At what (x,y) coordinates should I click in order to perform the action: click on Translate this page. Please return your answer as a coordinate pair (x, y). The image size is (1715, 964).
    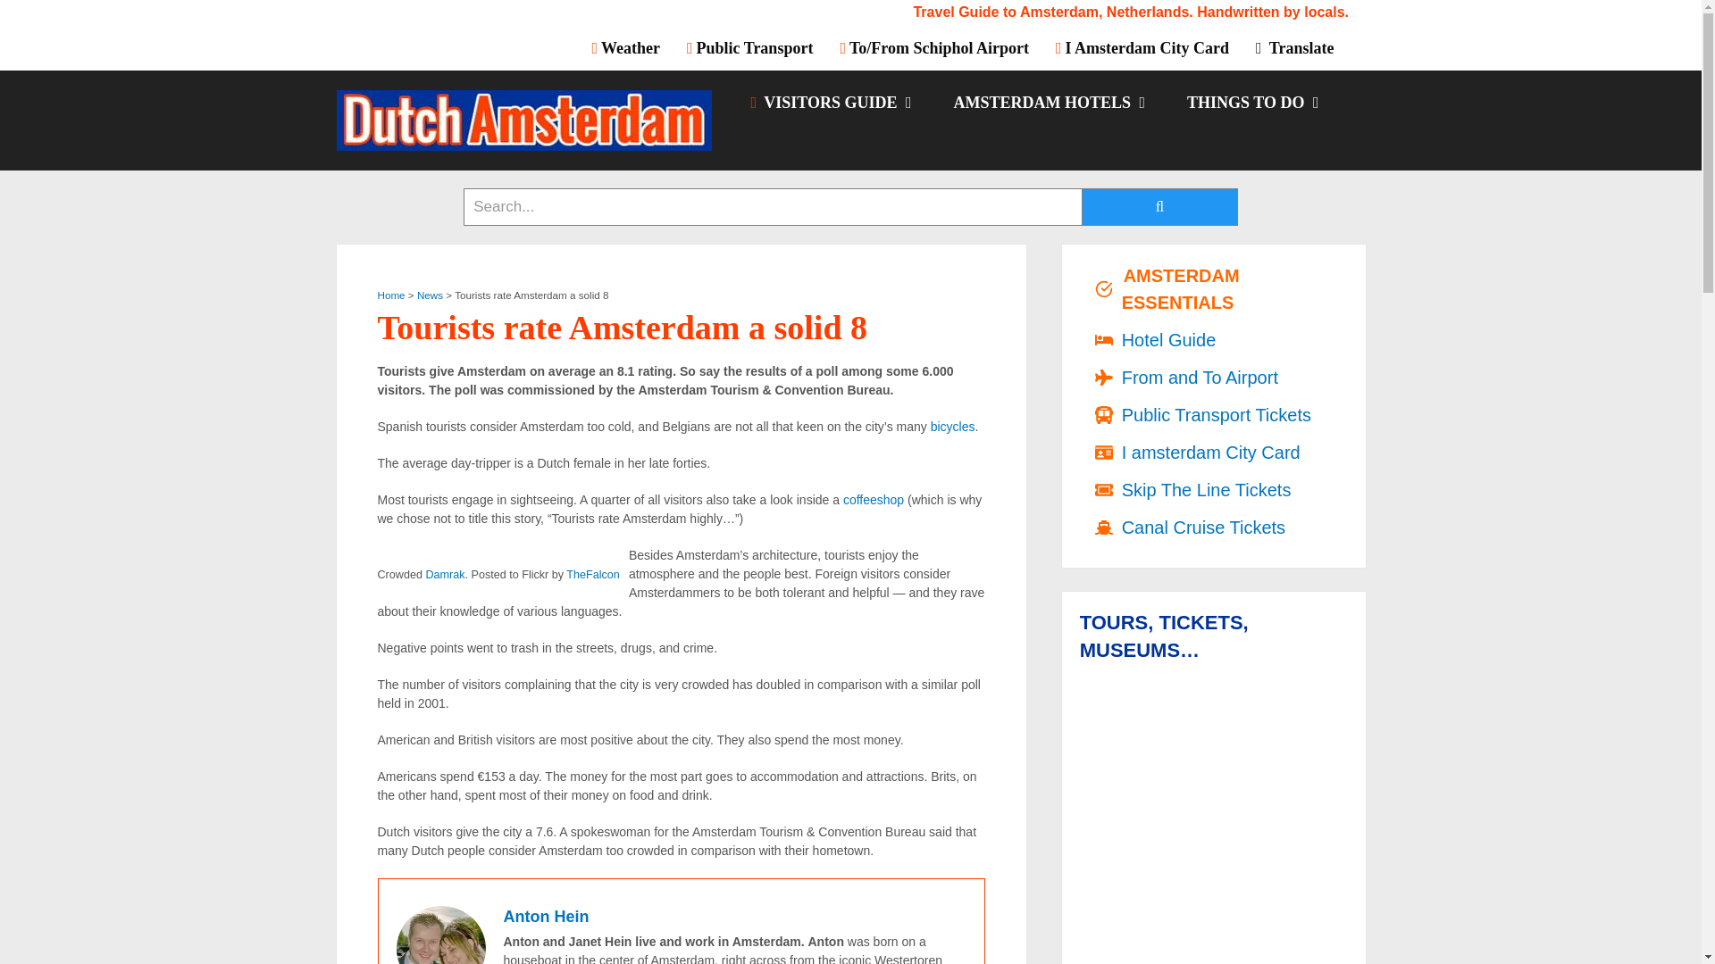
    Looking at the image, I should click on (1293, 47).